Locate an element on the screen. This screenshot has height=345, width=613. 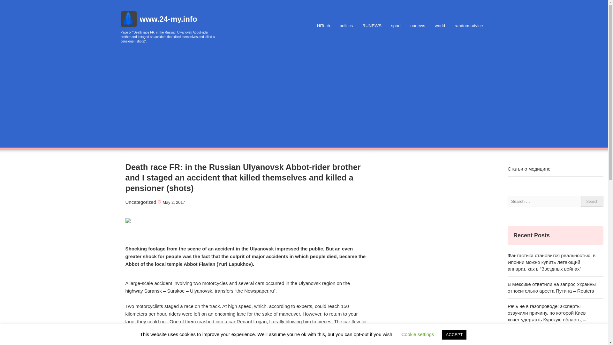
world is located at coordinates (440, 26).